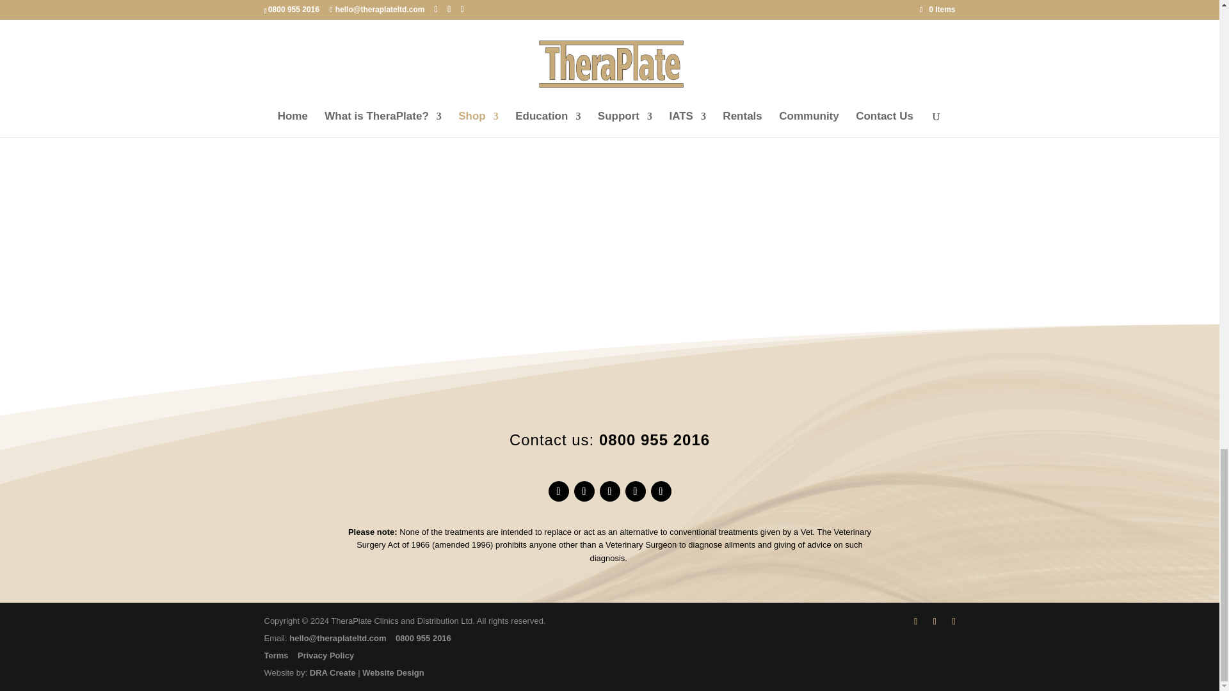  I want to click on Follow on X, so click(584, 491).